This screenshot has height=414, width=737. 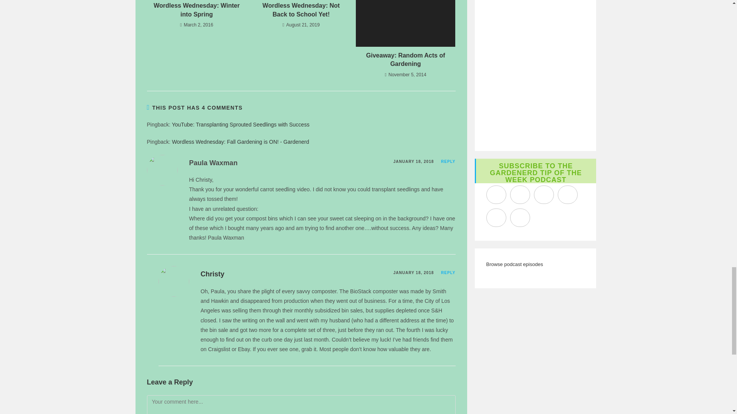 I want to click on Subscribe on Amazon Music, so click(x=544, y=195).